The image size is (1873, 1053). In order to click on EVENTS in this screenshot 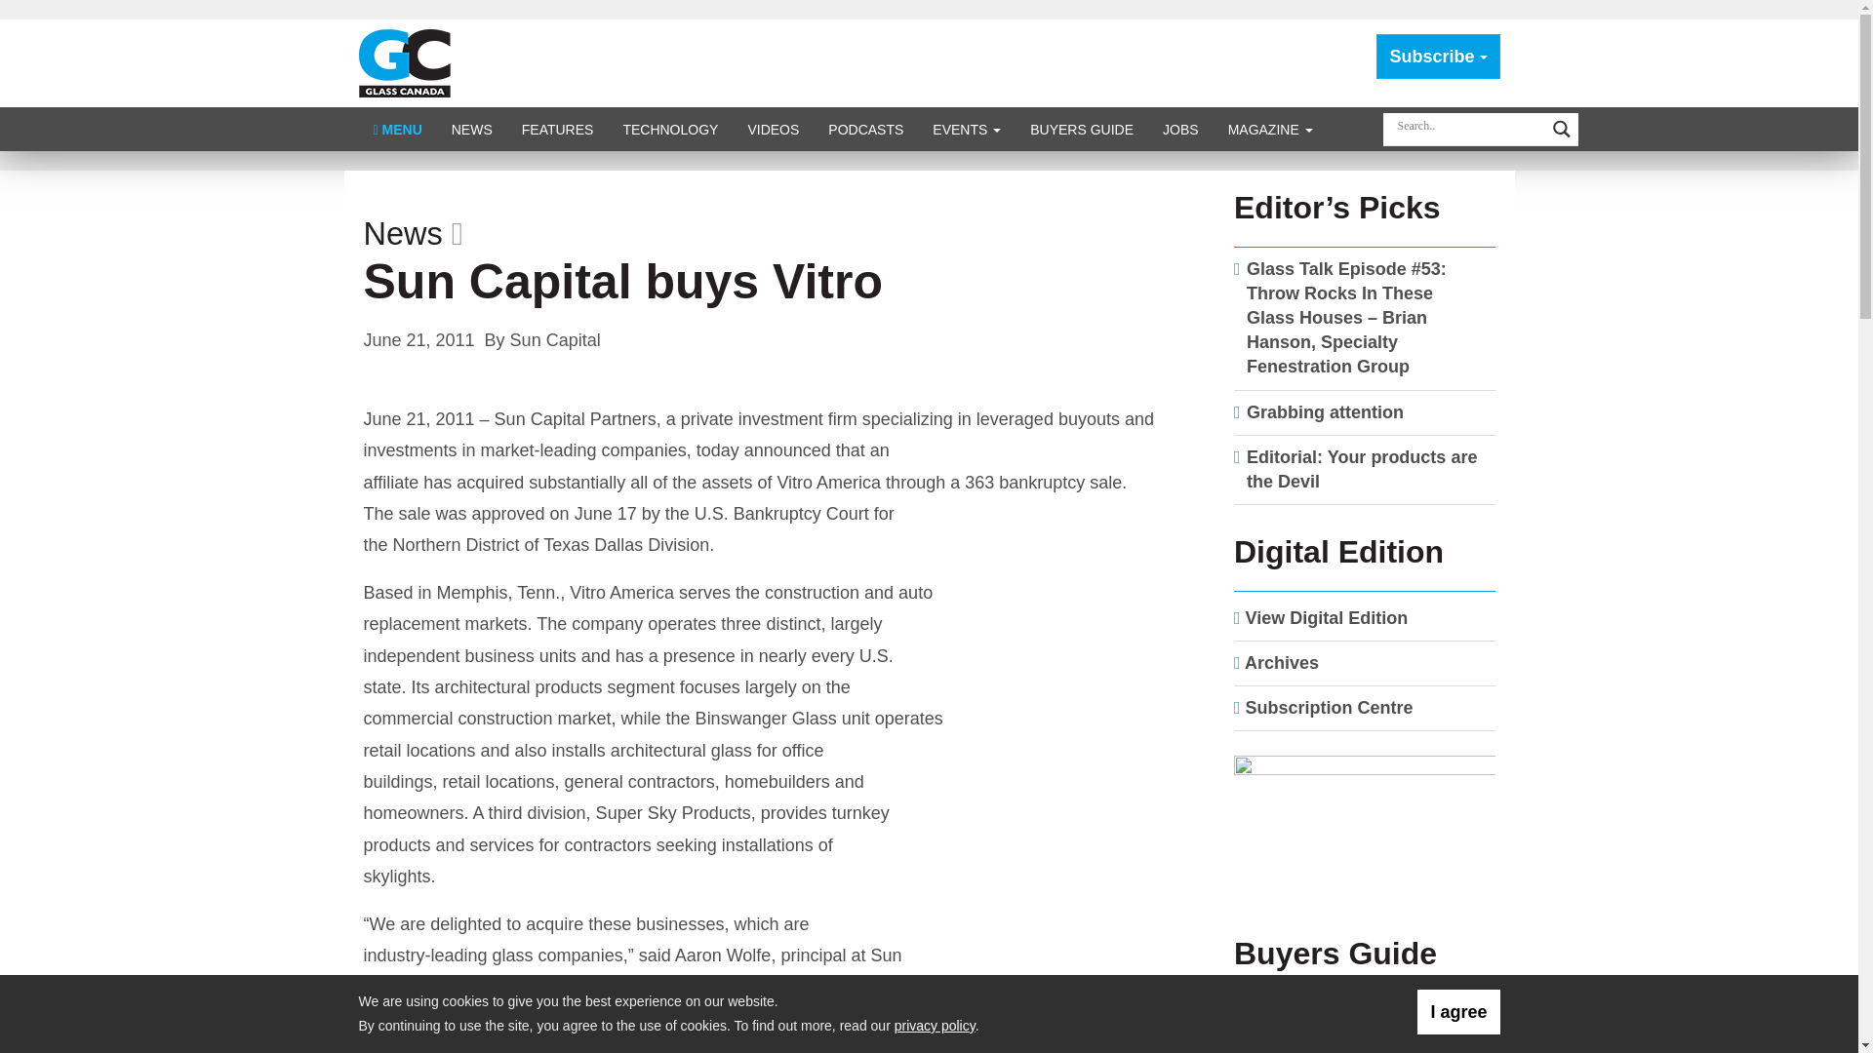, I will do `click(966, 129)`.